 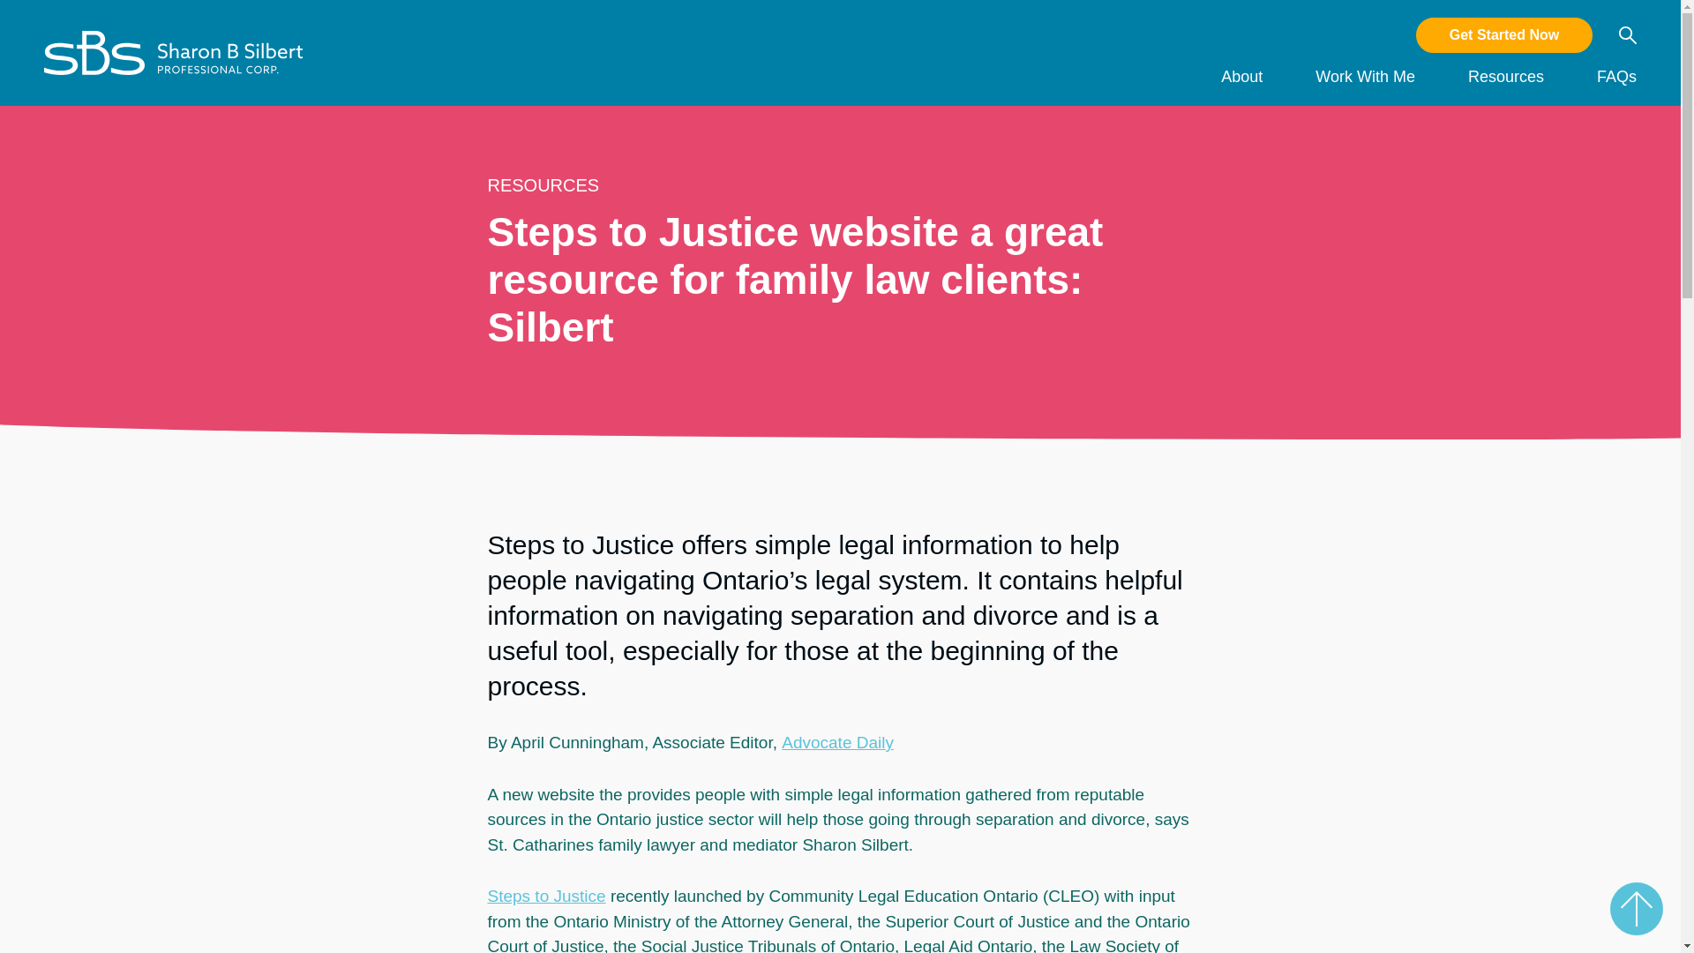 I want to click on About, so click(x=1241, y=88).